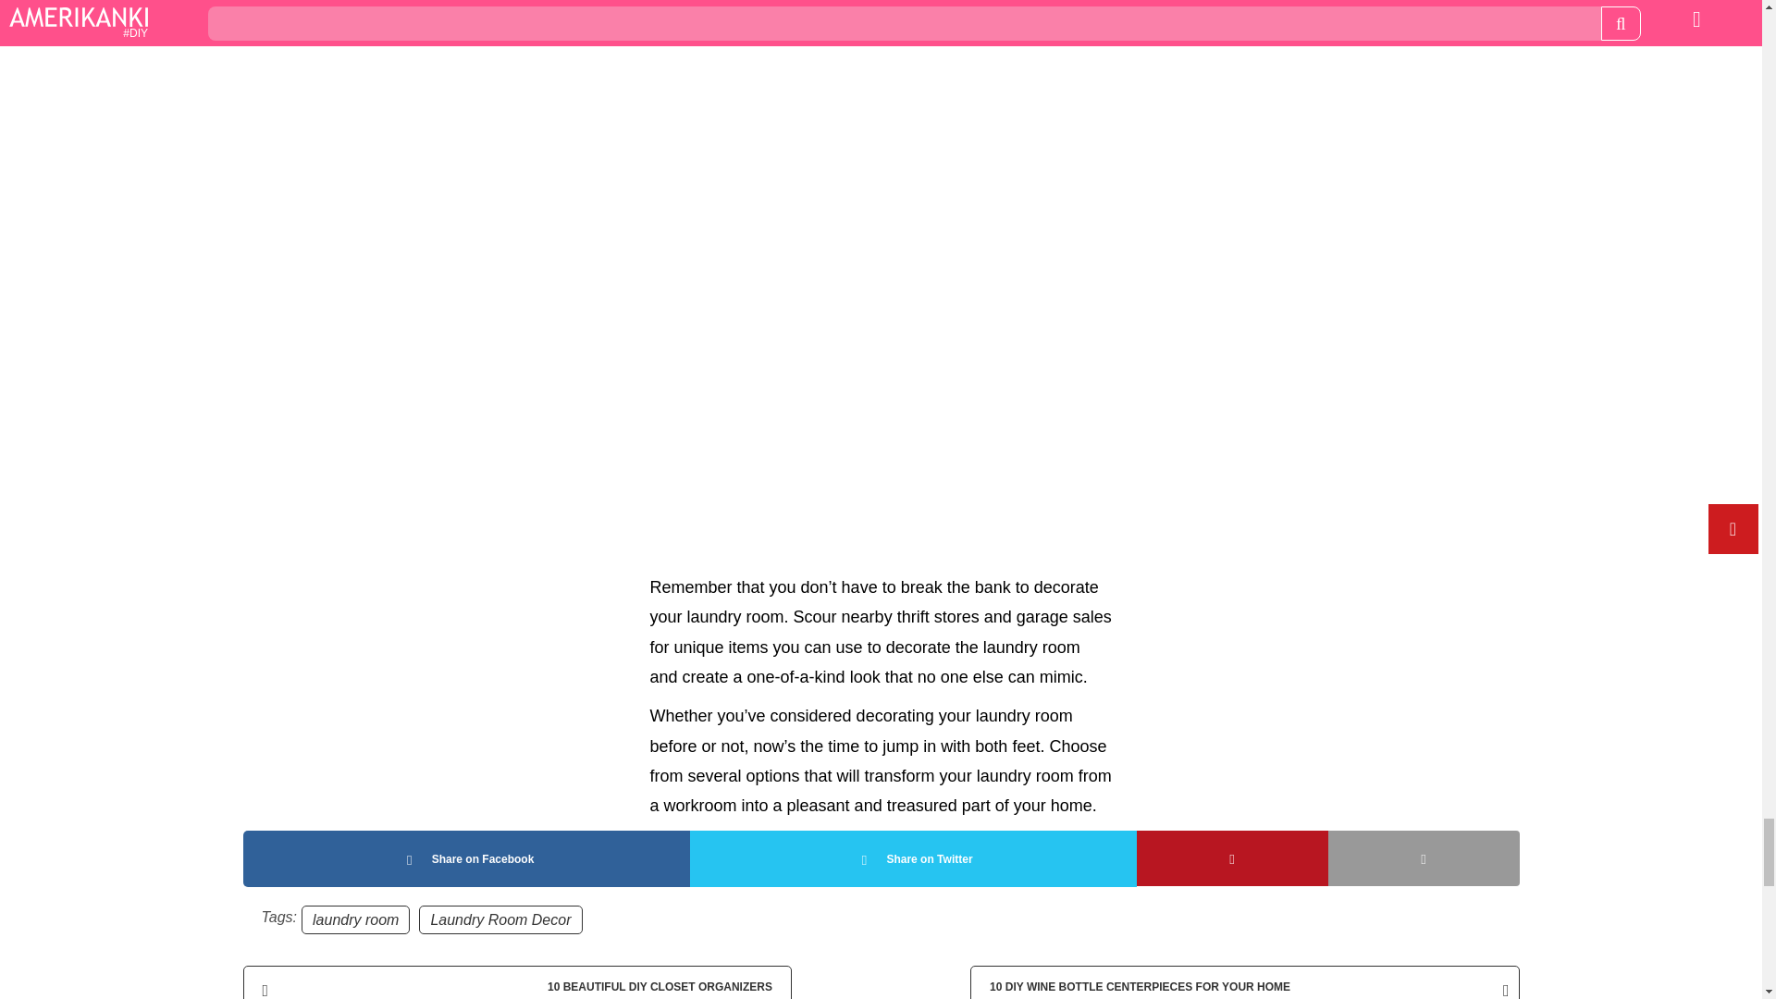 The width and height of the screenshot is (1776, 999). I want to click on 10 DIY Wine Bottle Centerpieces for Your Home, so click(1243, 982).